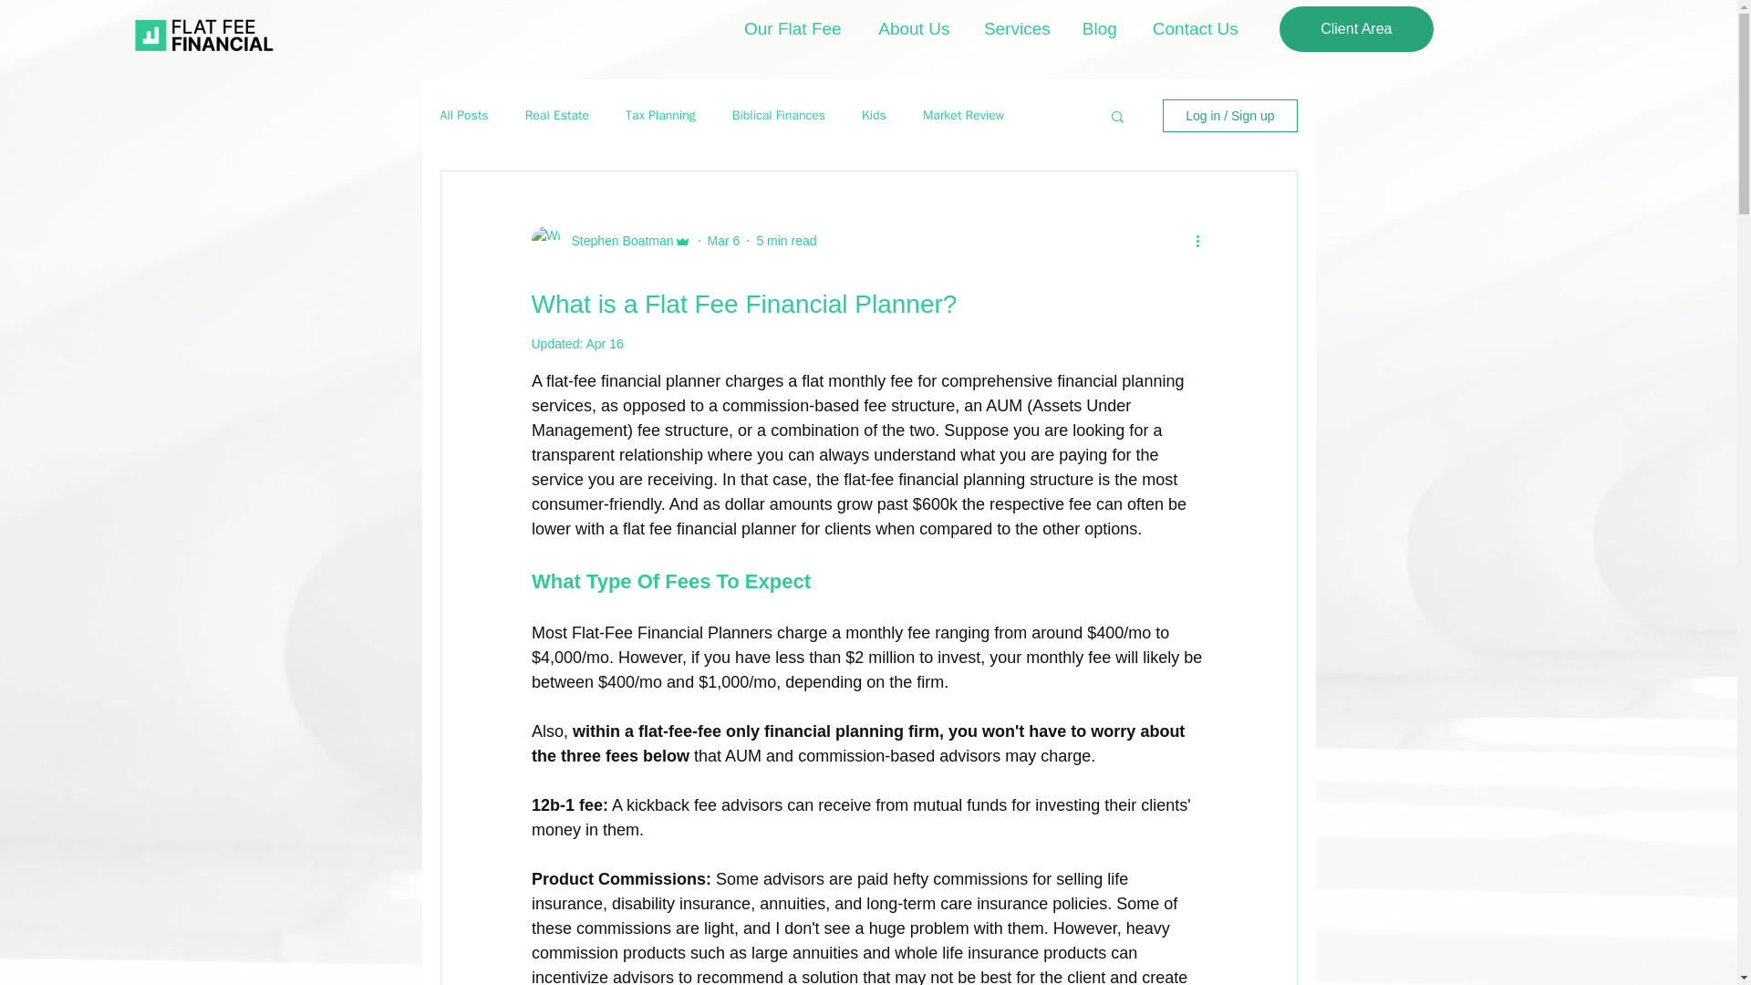 The width and height of the screenshot is (1751, 985). I want to click on Mar 6, so click(724, 241).